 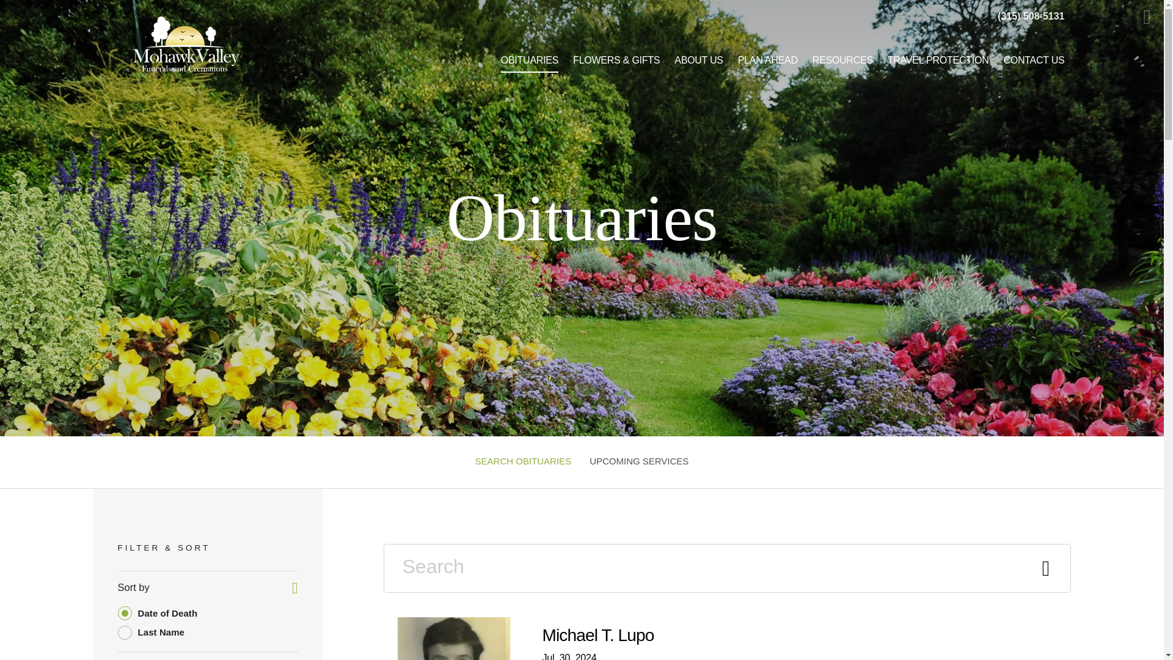 I want to click on PLAN AHEAD, so click(x=523, y=462).